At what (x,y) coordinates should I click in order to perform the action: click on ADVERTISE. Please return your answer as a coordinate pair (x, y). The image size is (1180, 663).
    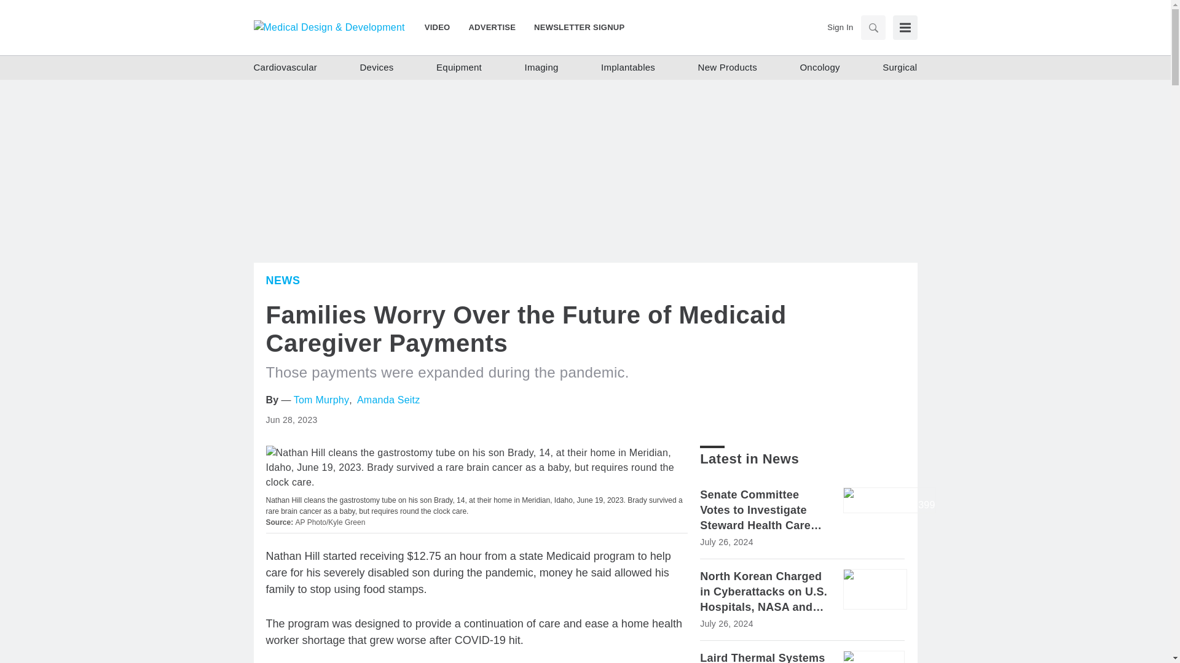
    Looking at the image, I should click on (492, 27).